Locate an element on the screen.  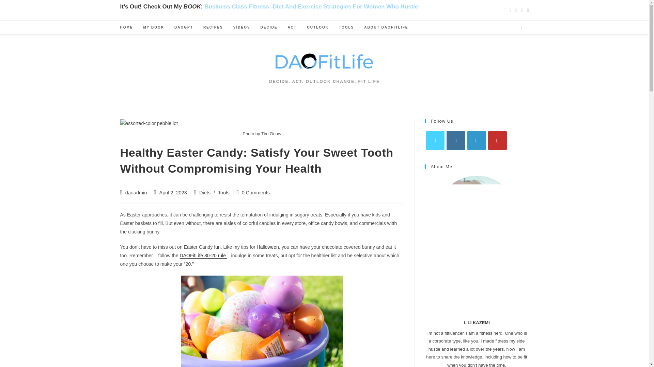
ABOUT DAOFITLIFE is located at coordinates (386, 27).